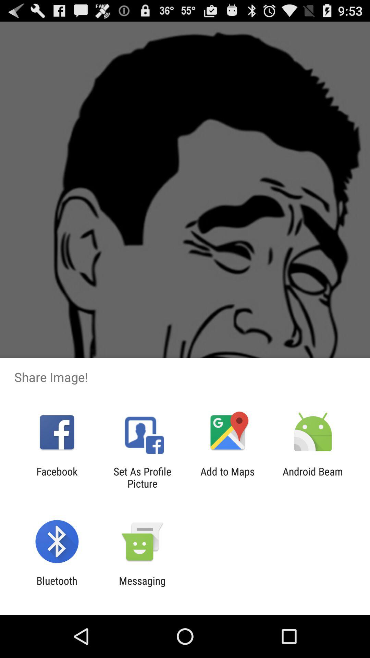 This screenshot has width=370, height=658. What do you see at coordinates (227, 477) in the screenshot?
I see `select the item next to the set as profile icon` at bounding box center [227, 477].